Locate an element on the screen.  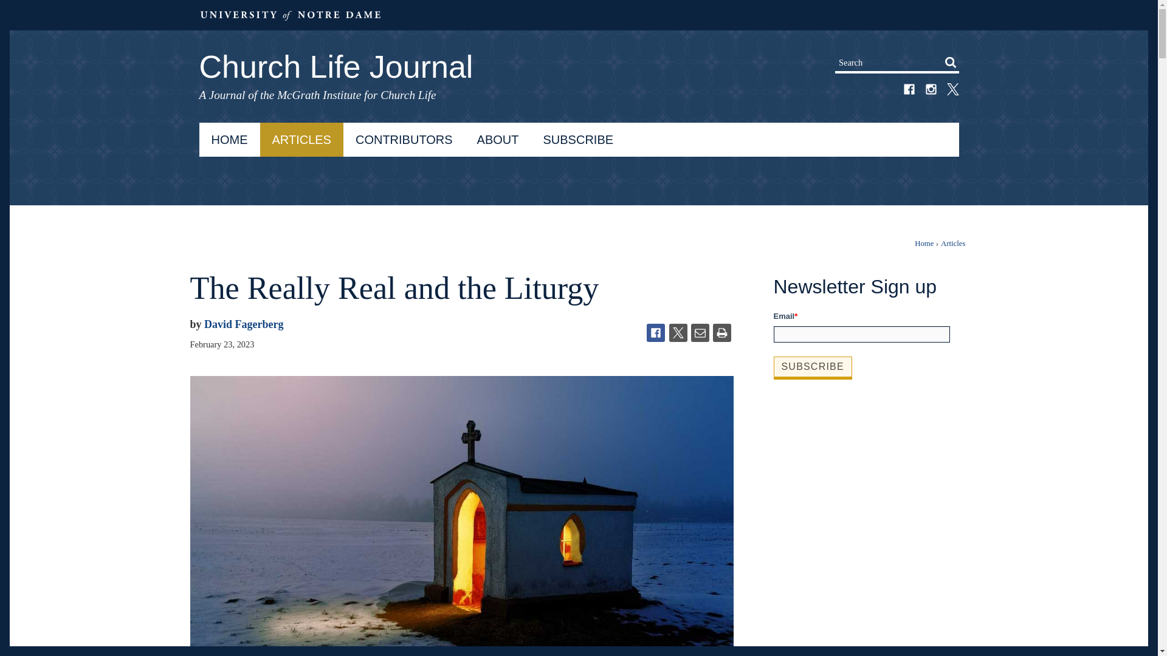
David Fagerberg is located at coordinates (244, 324).